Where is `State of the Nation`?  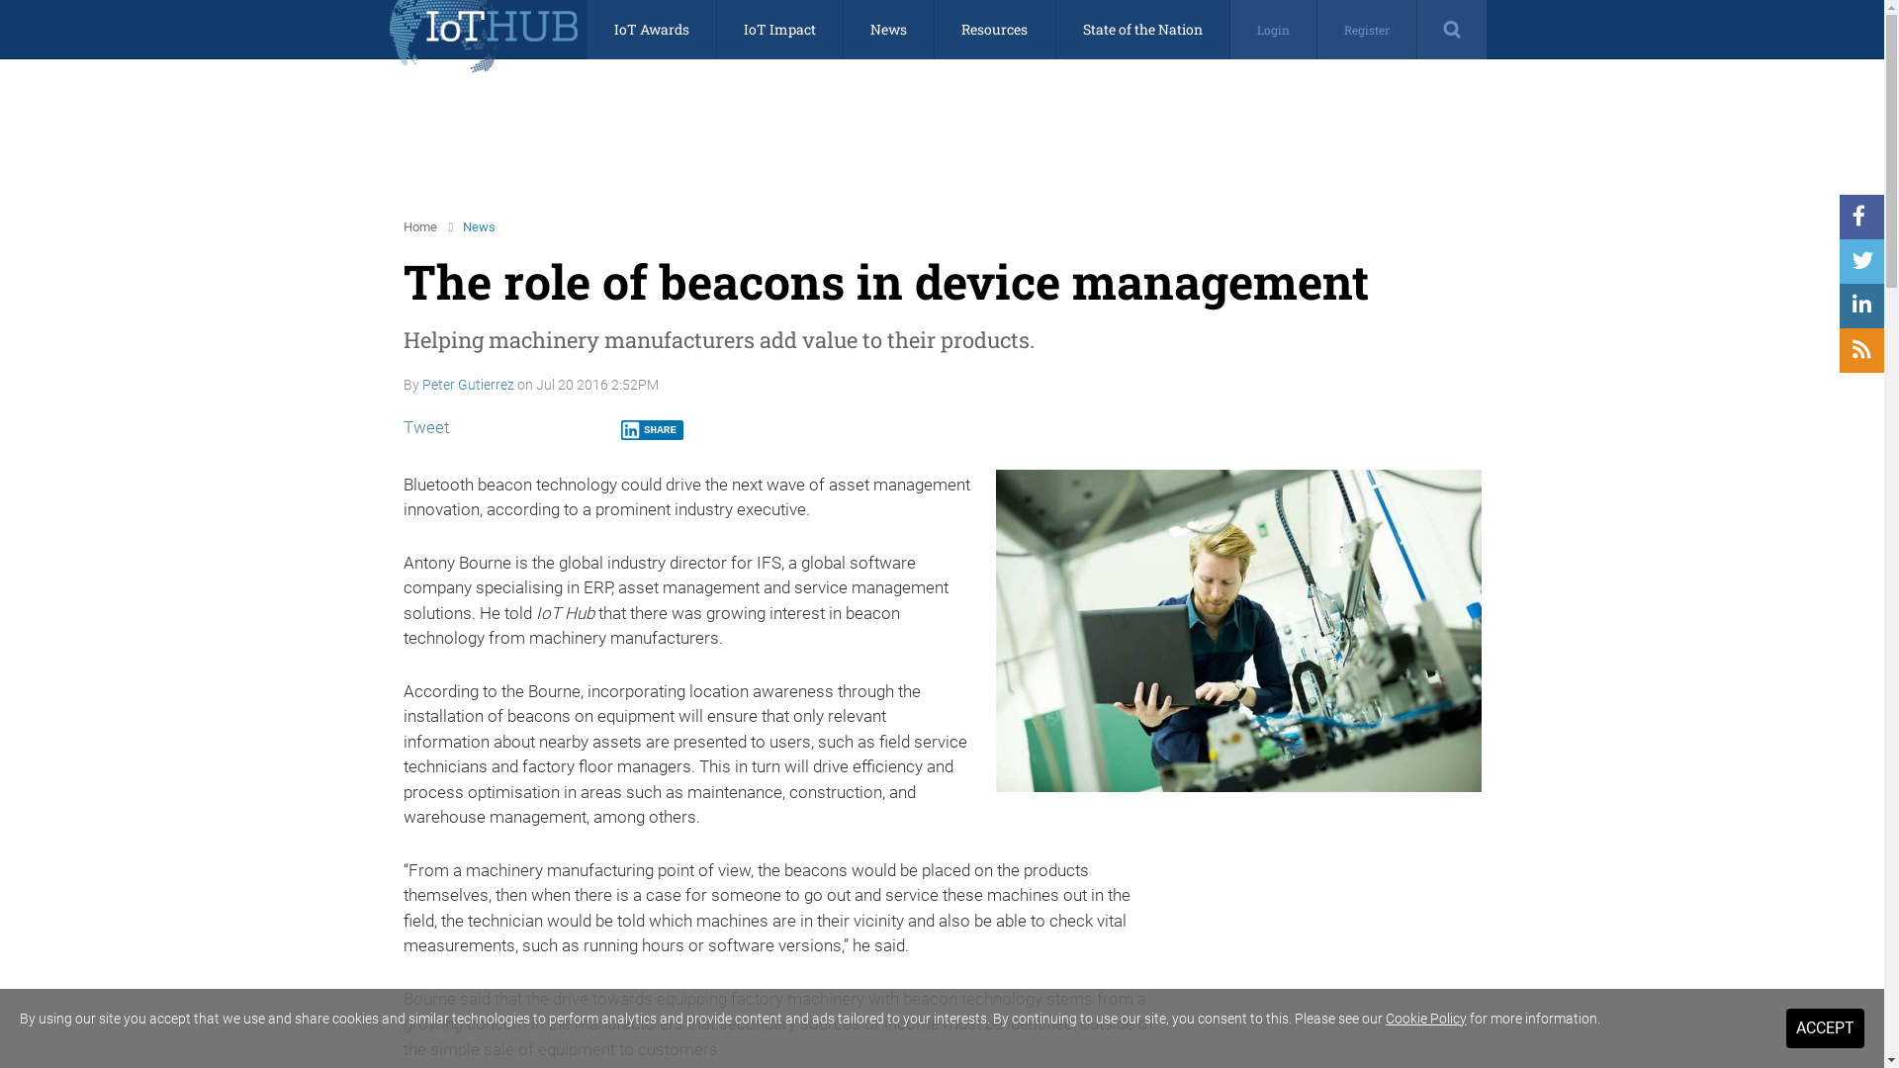
State of the Nation is located at coordinates (1143, 30).